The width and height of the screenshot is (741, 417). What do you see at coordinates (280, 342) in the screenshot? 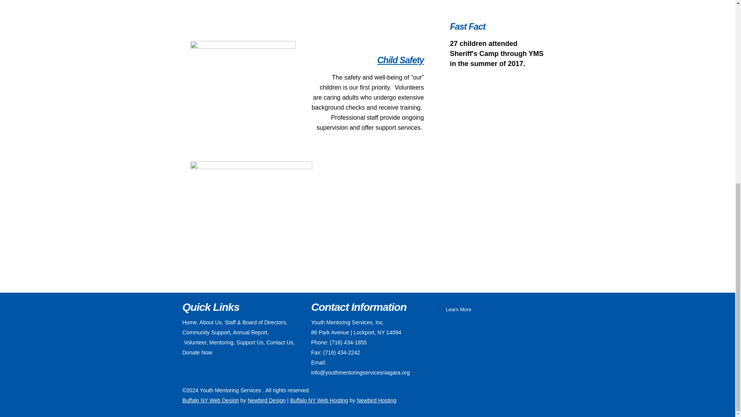
I see `Contact Us,` at bounding box center [280, 342].